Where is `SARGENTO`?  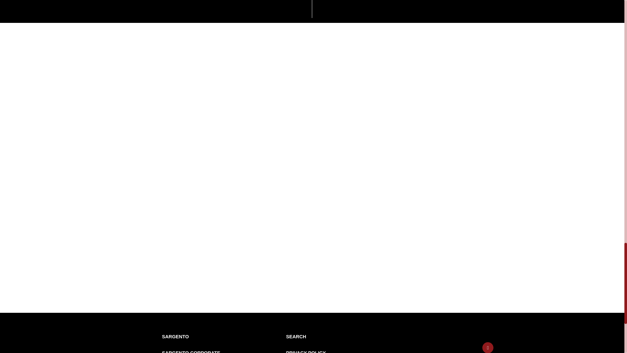
SARGENTO is located at coordinates (175, 336).